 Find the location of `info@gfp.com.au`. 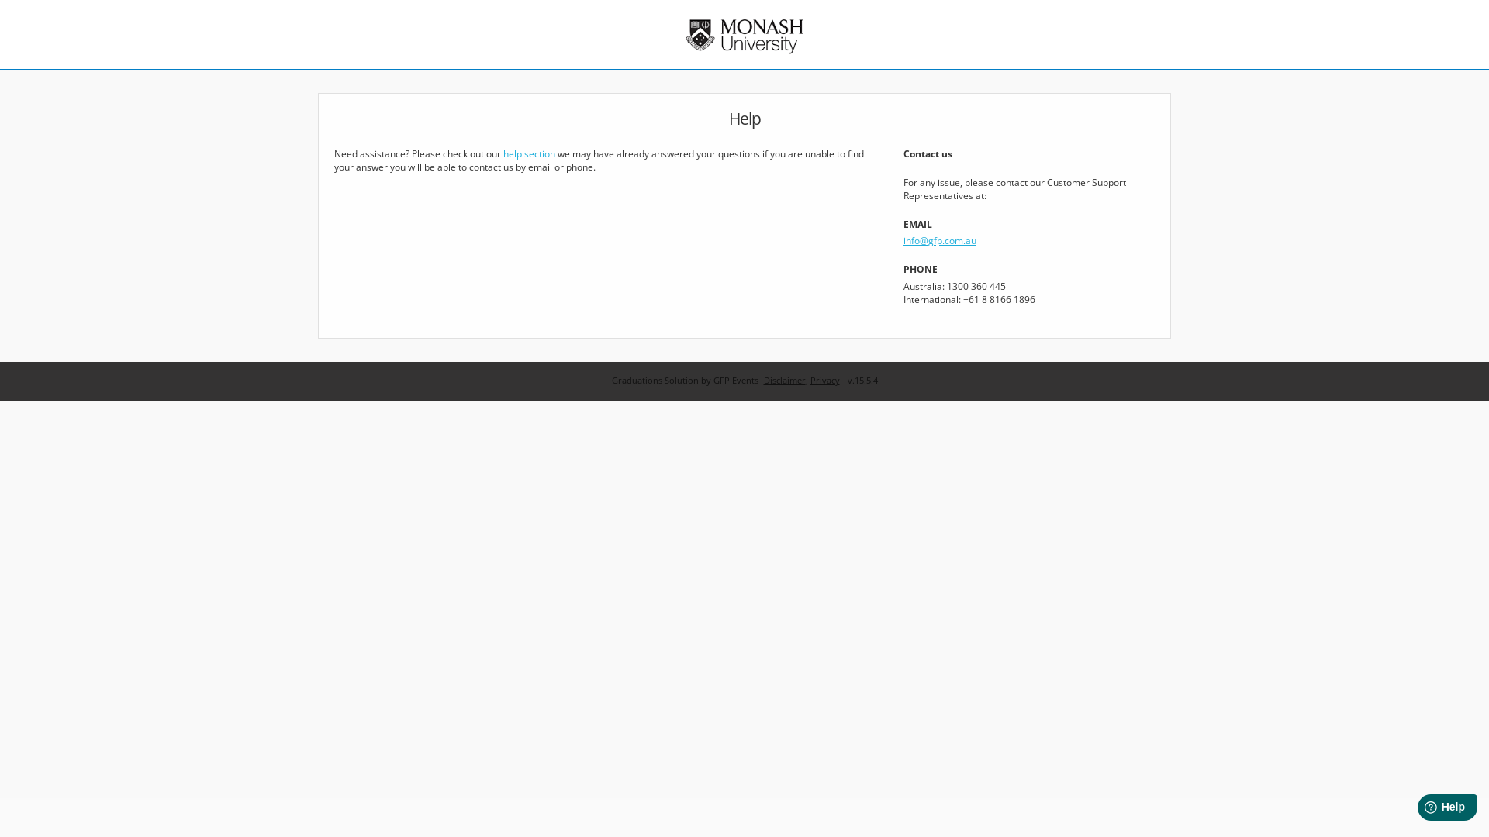

info@gfp.com.au is located at coordinates (940, 240).